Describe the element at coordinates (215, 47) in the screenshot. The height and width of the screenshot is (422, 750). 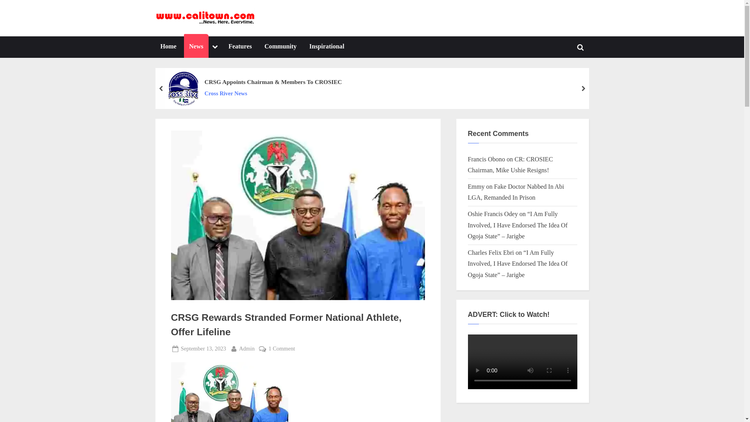
I see `Community` at that location.